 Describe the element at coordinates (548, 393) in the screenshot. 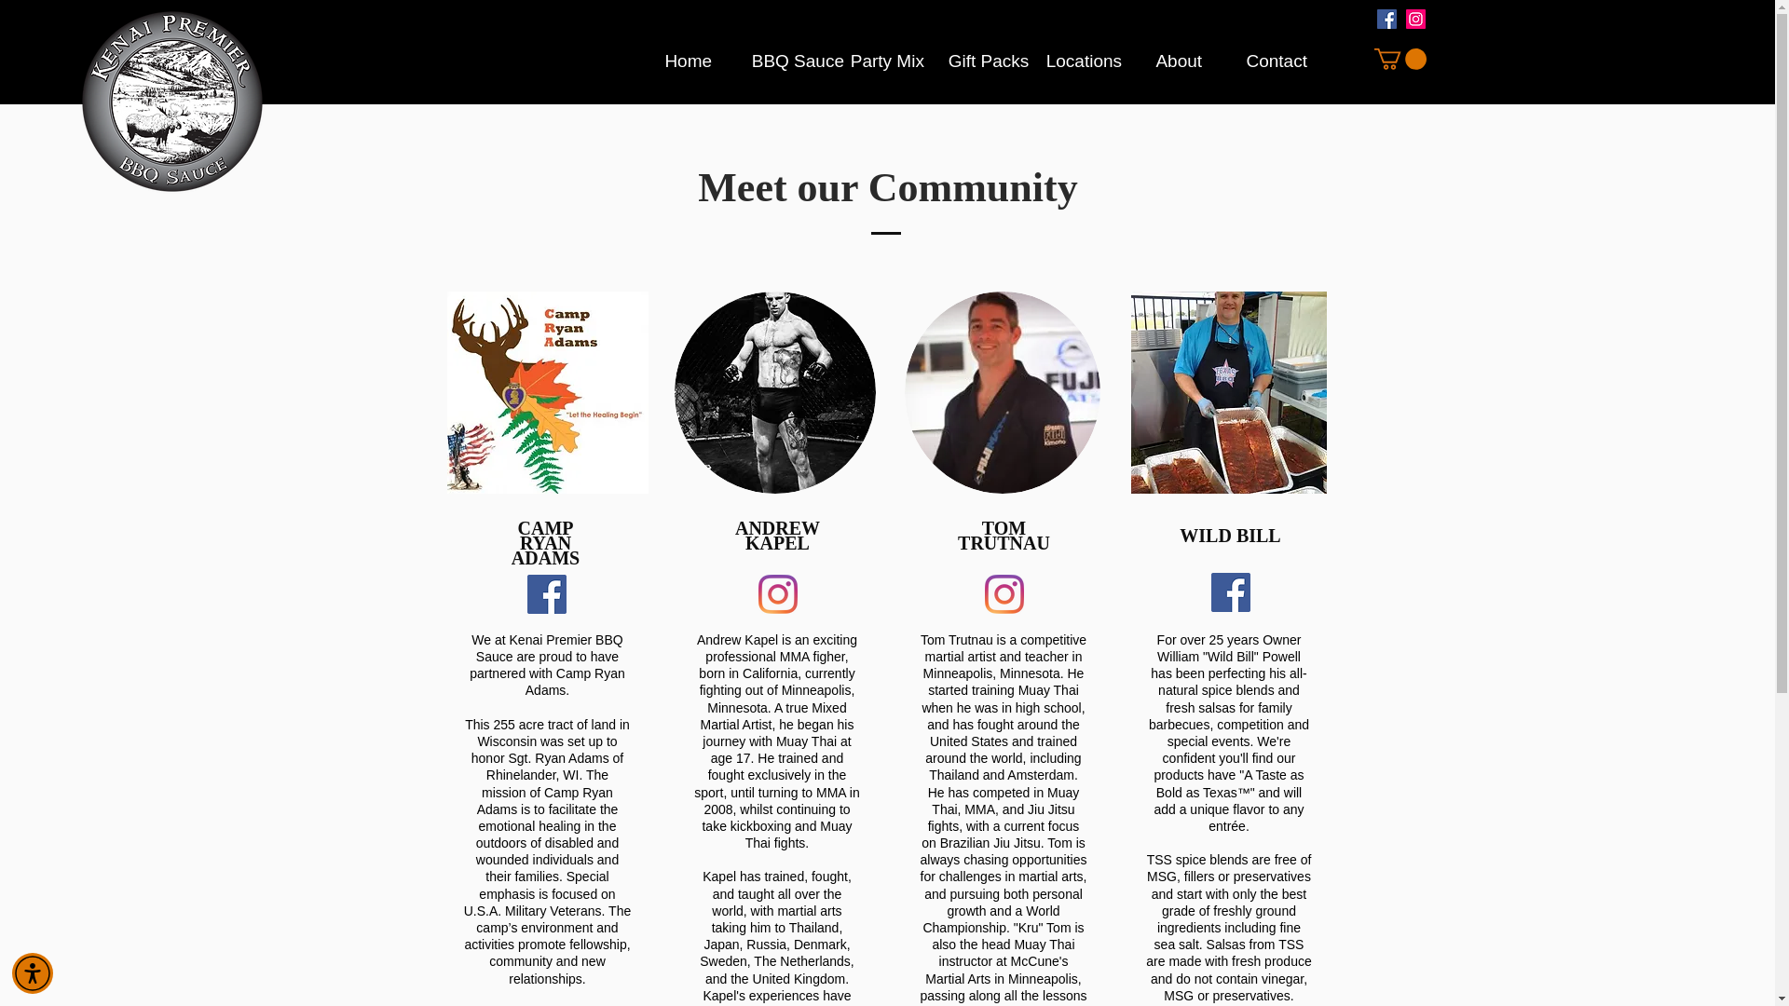

I see `guy2.jpg` at that location.